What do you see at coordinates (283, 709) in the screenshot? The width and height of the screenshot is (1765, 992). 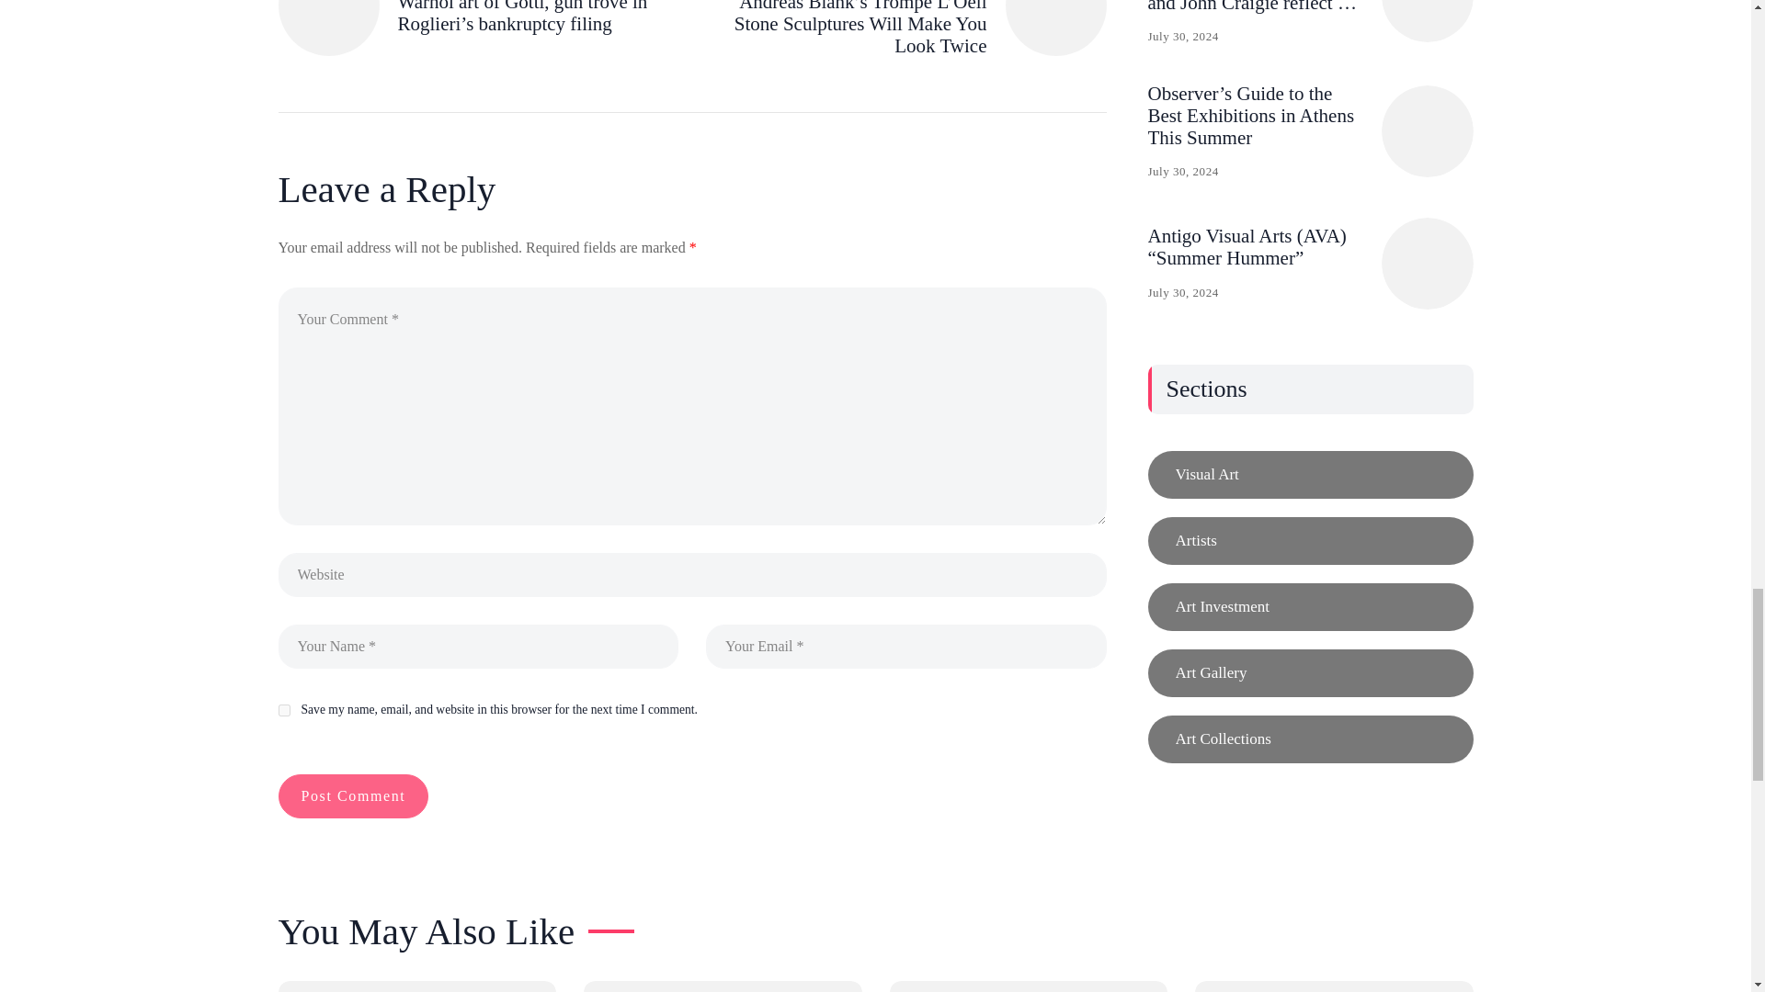 I see `yes` at bounding box center [283, 709].